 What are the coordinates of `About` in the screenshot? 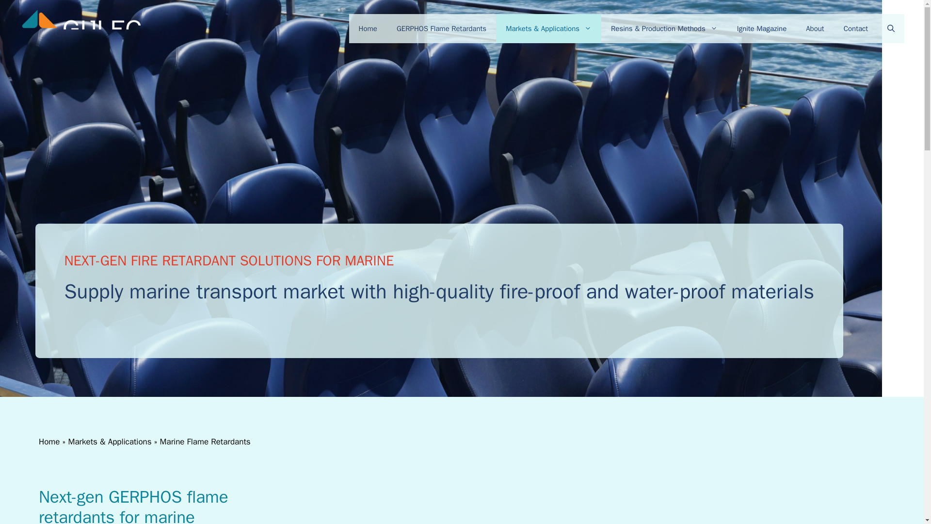 It's located at (815, 28).